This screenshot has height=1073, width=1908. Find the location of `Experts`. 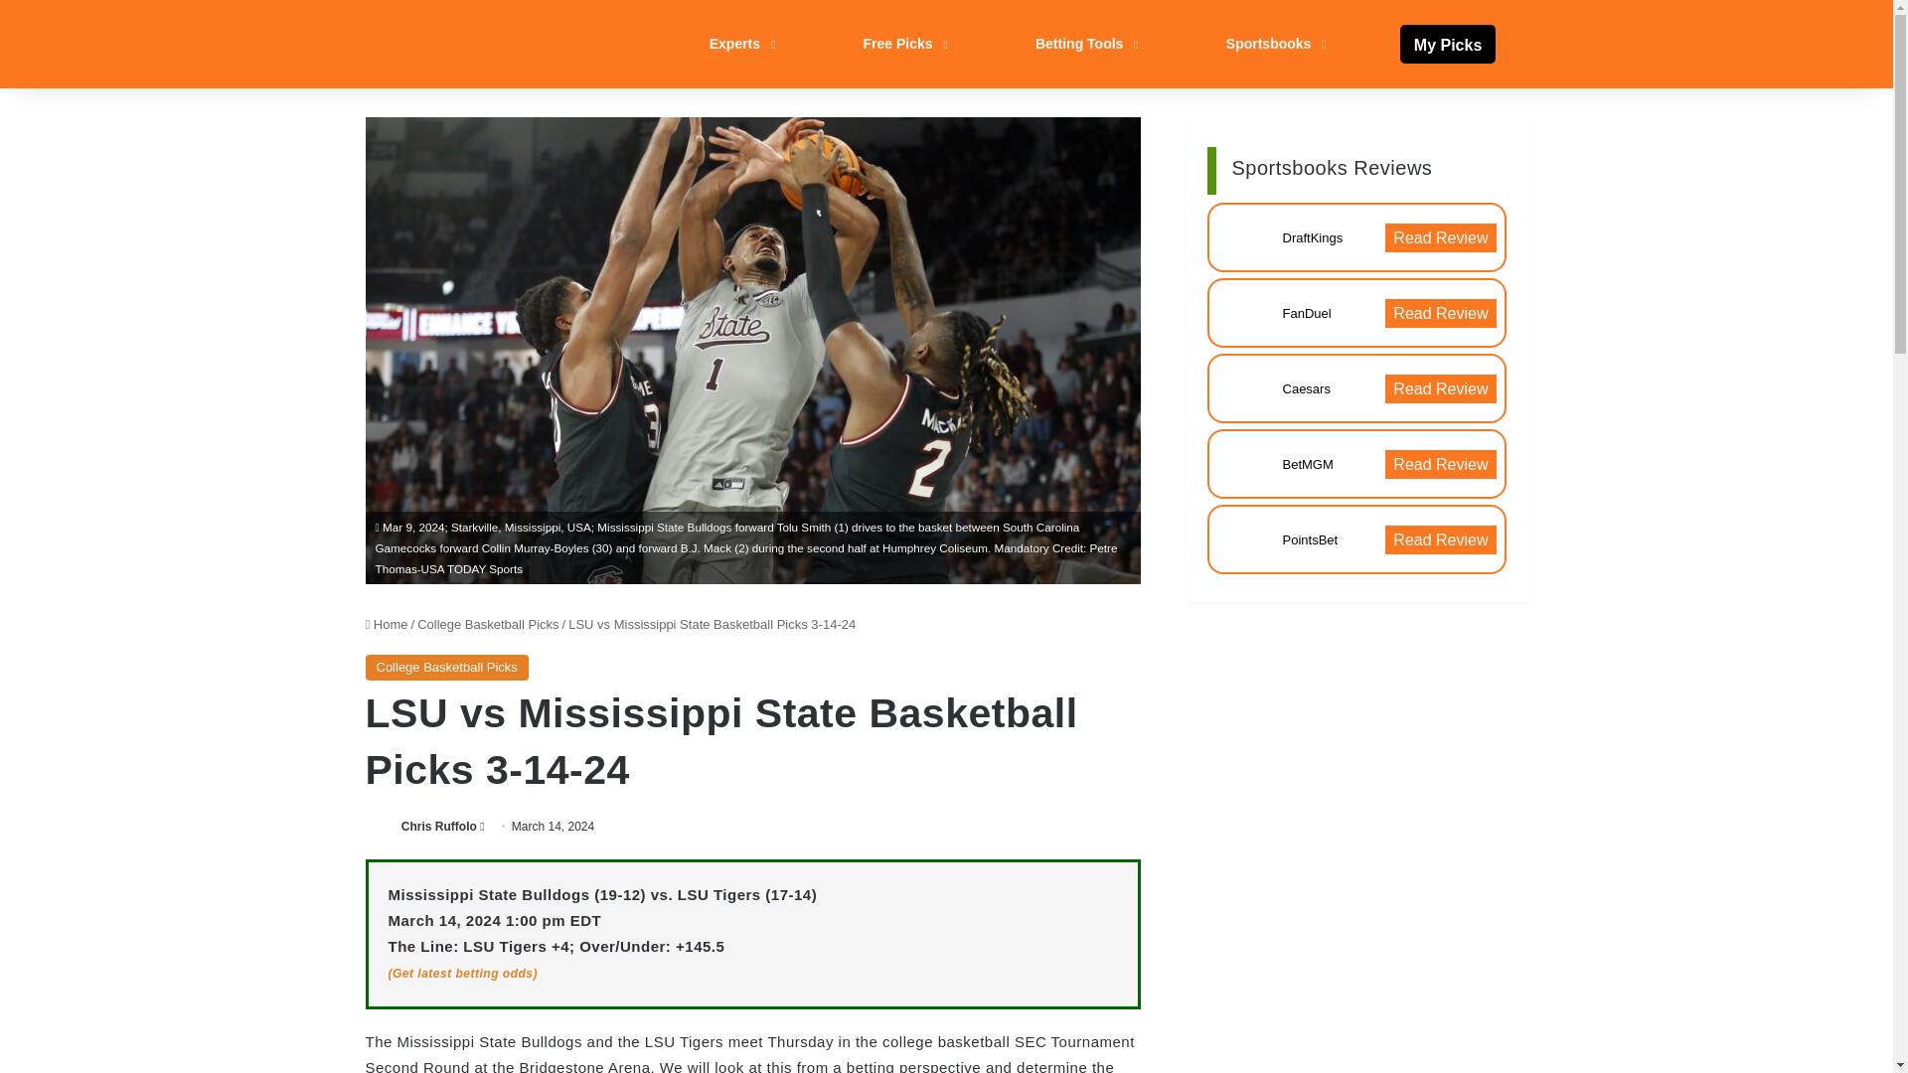

Experts is located at coordinates (739, 44).